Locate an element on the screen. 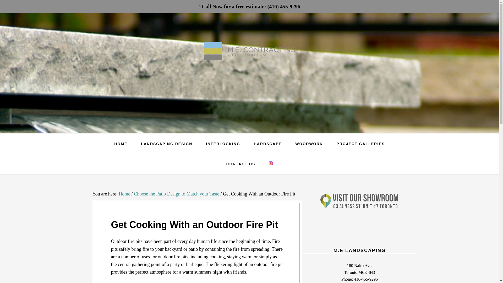  Choose the Patio Design to Match your Taste is located at coordinates (177, 194).